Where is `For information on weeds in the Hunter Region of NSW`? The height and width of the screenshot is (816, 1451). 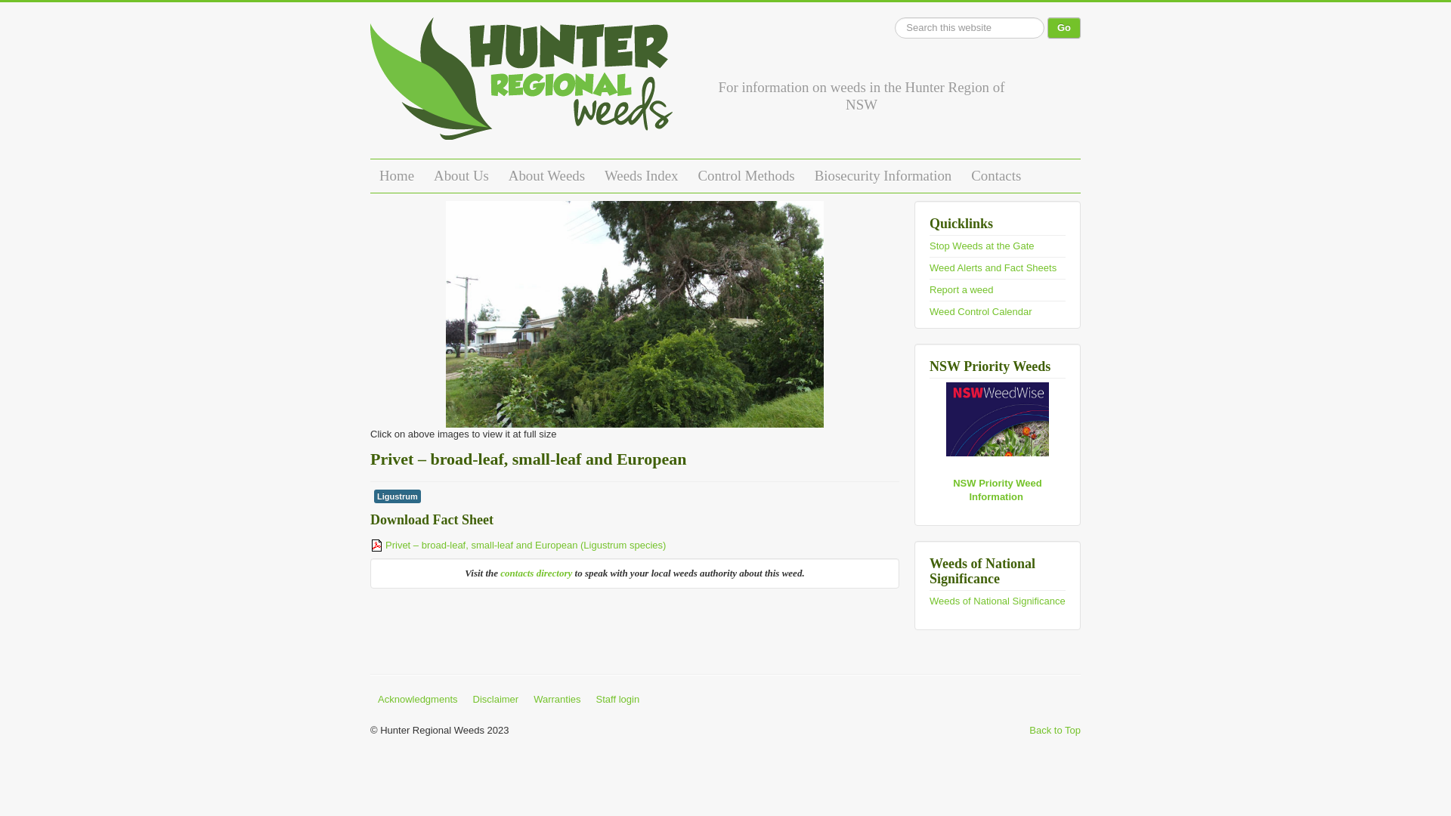
For information on weeds in the Hunter Region of NSW is located at coordinates (521, 85).